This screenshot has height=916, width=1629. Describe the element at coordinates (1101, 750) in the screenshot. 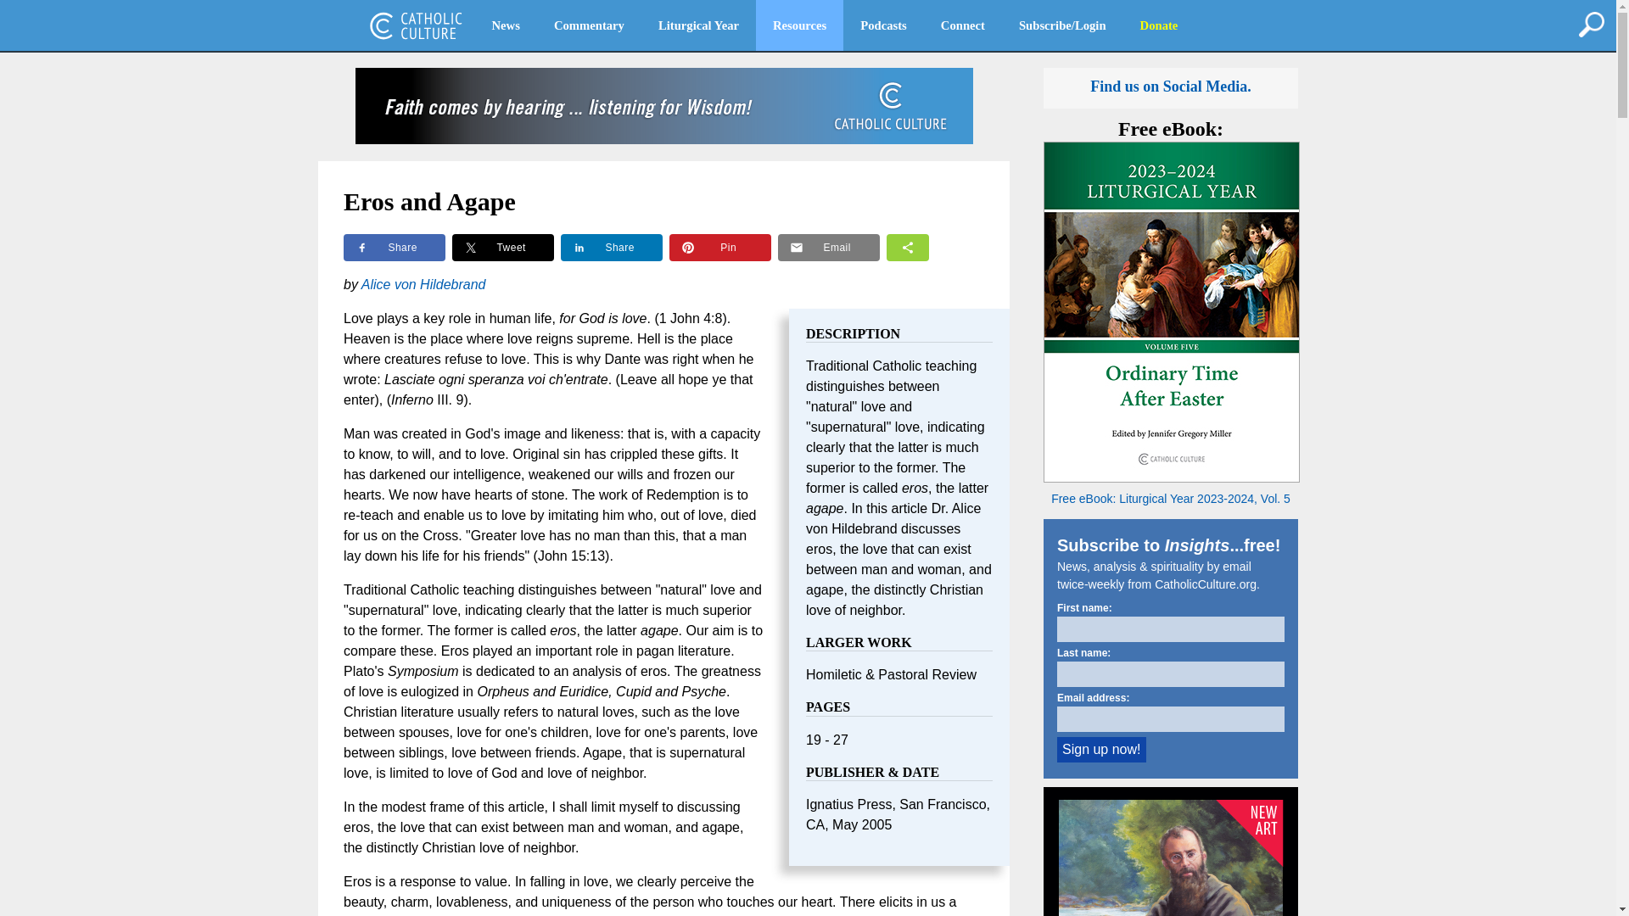

I see `Sign up now!` at that location.